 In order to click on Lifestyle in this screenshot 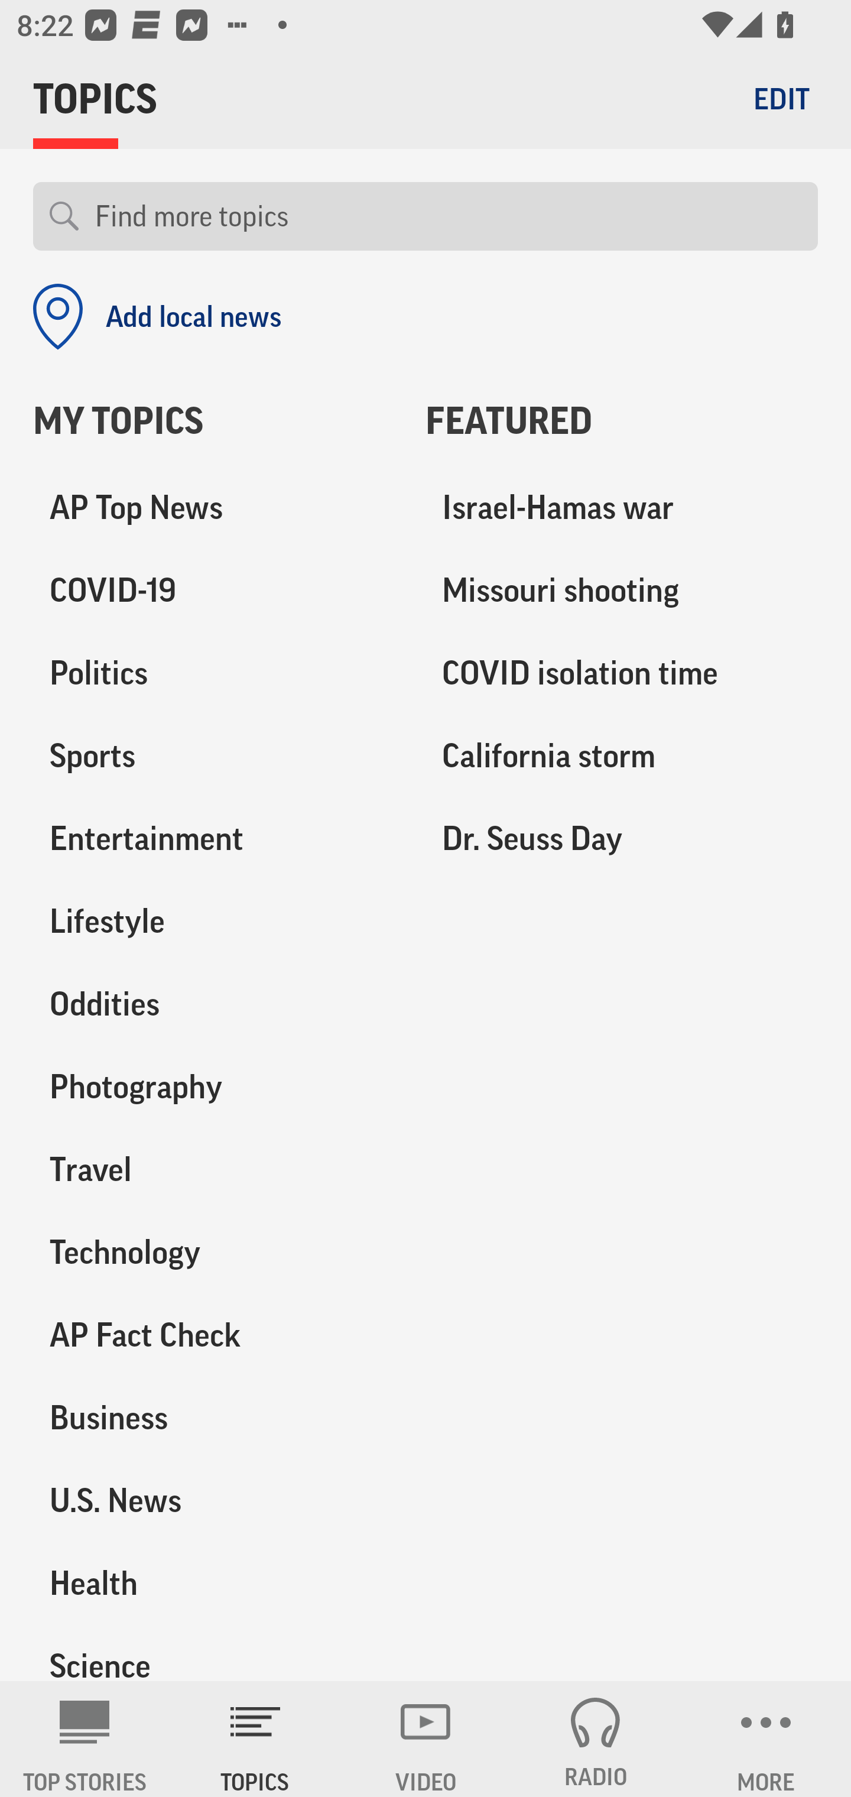, I will do `click(213, 922)`.